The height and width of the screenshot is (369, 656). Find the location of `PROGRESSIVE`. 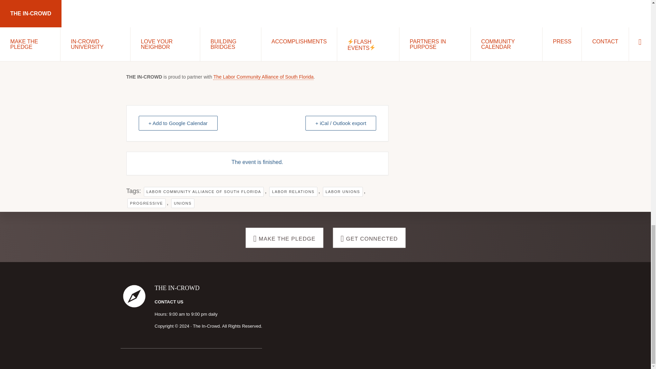

PROGRESSIVE is located at coordinates (146, 204).